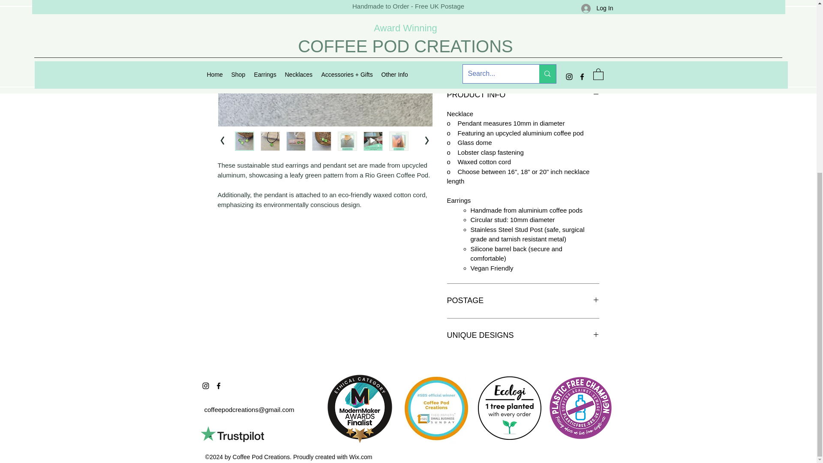 The image size is (823, 463). Describe the element at coordinates (436, 409) in the screenshot. I see `Coffee Pod Creations Small Business Sunday Winner` at that location.